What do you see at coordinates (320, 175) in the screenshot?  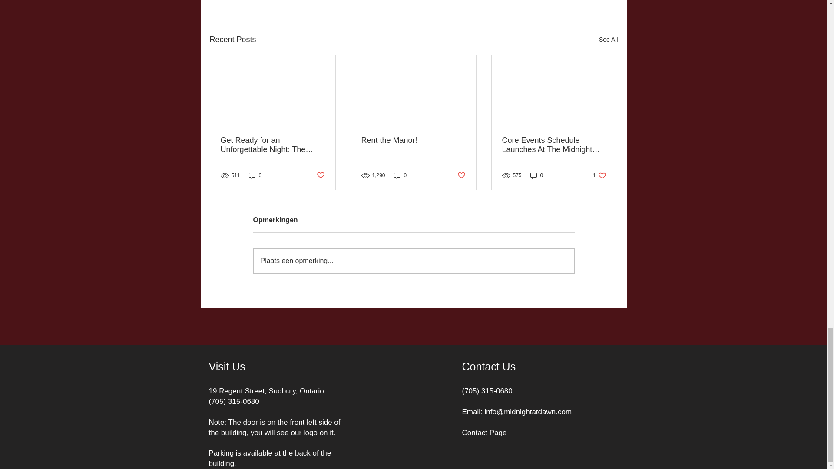 I see `0` at bounding box center [320, 175].